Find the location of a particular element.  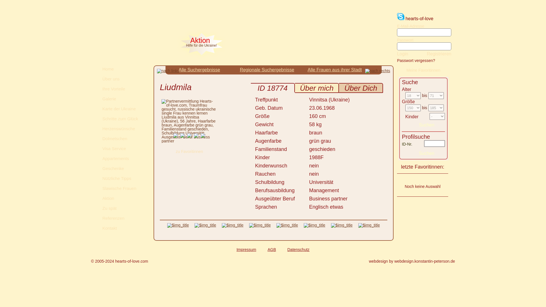

Aktion is located at coordinates (123, 198).